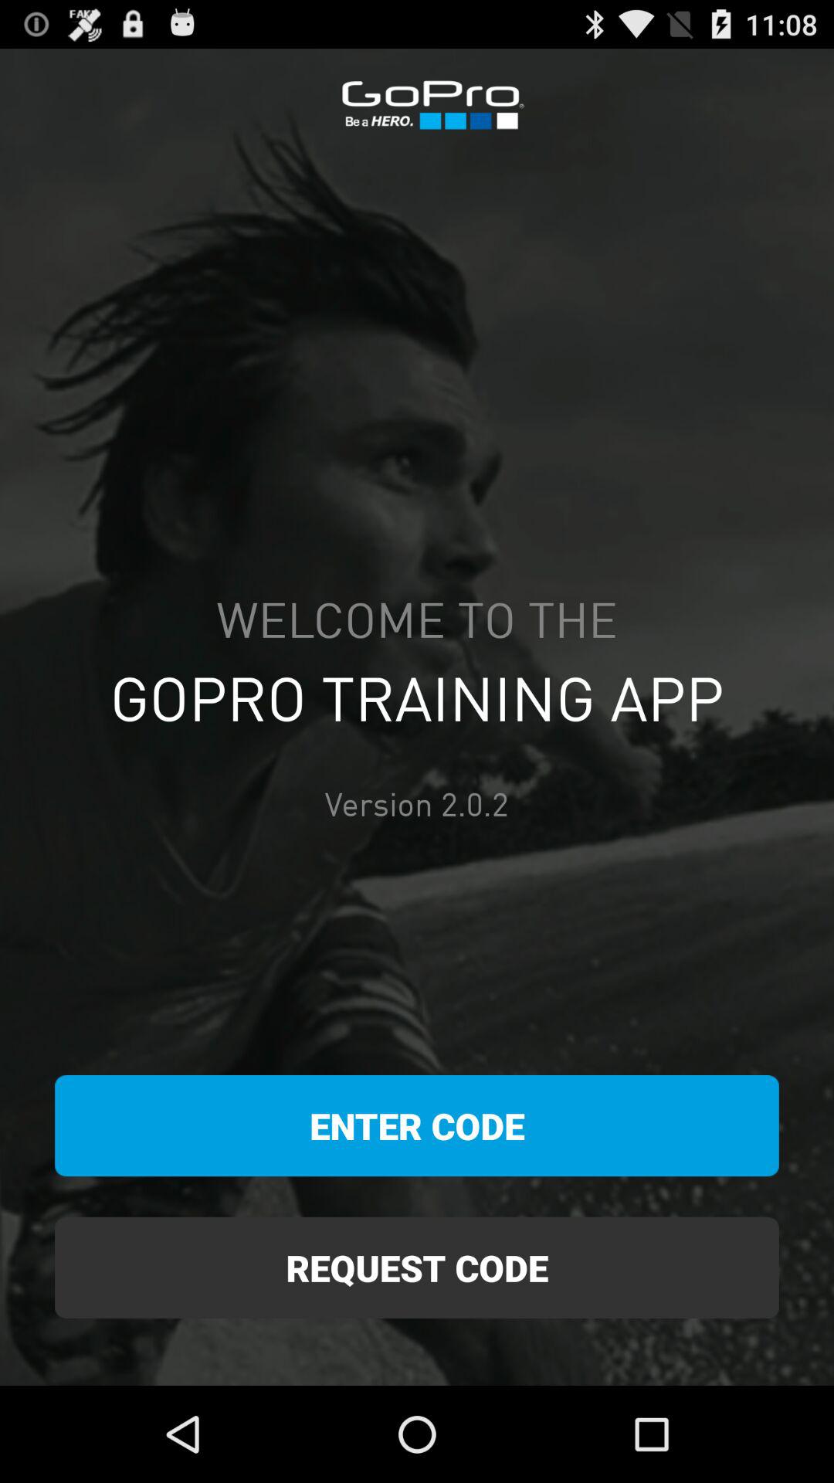  I want to click on turn off request code, so click(417, 1268).